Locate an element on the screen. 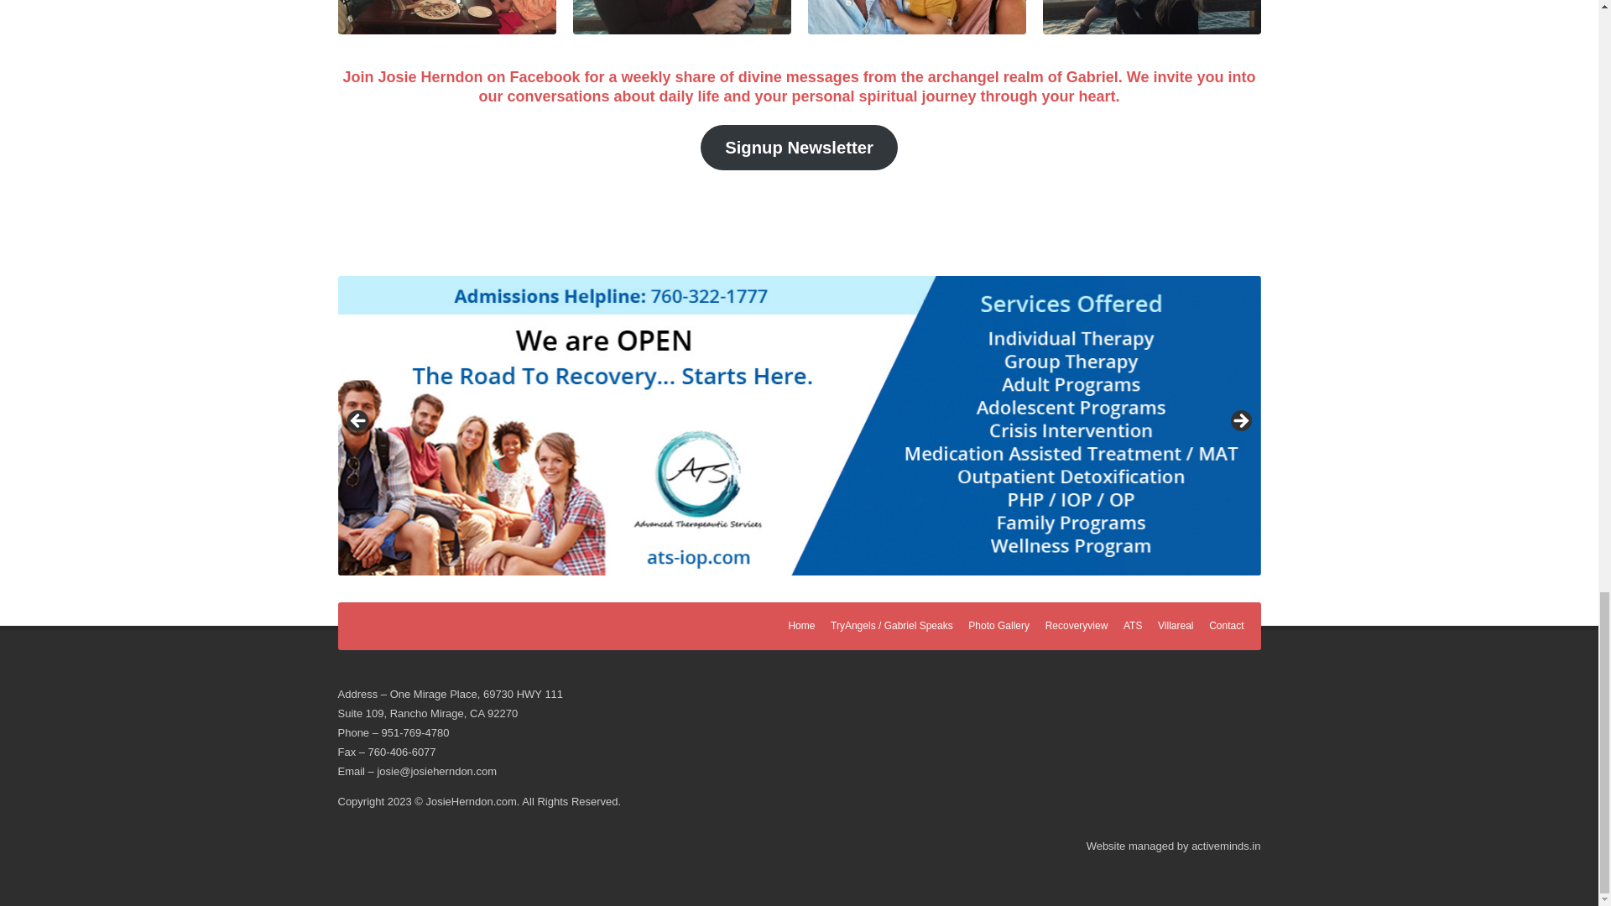 The width and height of the screenshot is (1611, 906). Recoveryview is located at coordinates (1077, 625).